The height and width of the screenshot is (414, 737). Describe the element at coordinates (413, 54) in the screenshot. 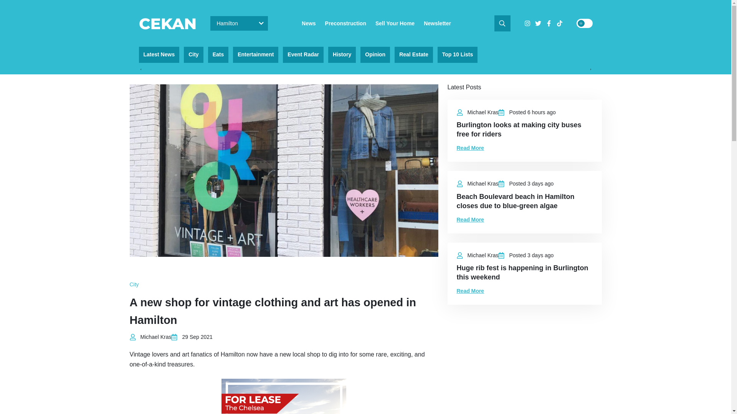

I see `Real Estate` at that location.